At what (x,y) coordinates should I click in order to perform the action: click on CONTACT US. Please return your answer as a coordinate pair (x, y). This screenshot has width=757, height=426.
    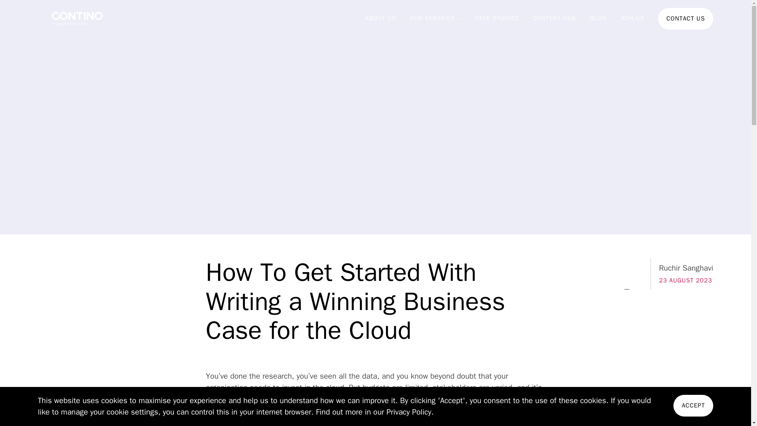
    Looking at the image, I should click on (685, 19).